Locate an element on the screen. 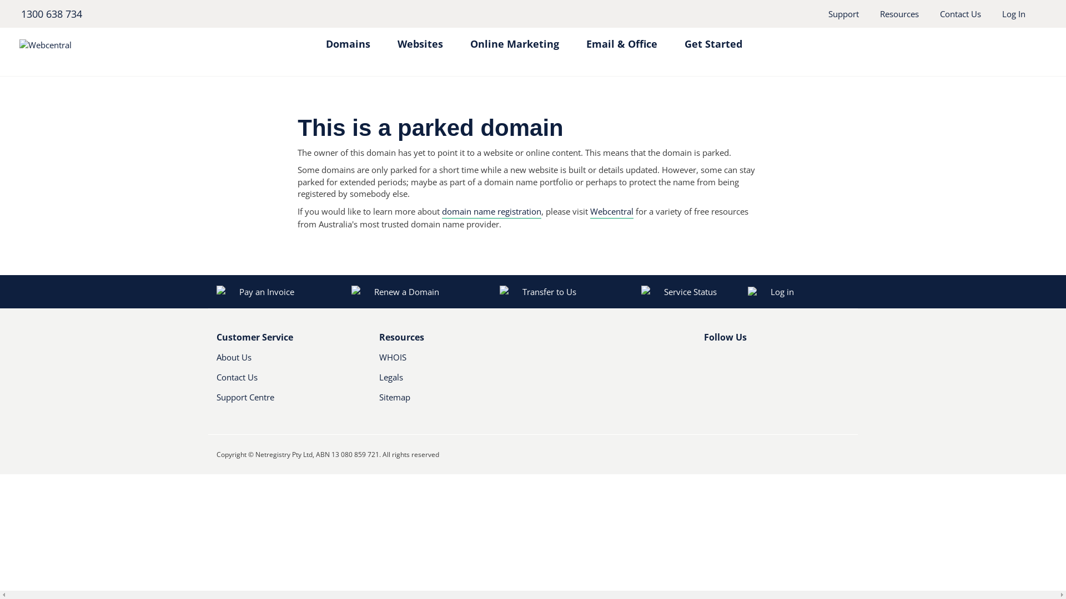  RSS is located at coordinates (766, 362).